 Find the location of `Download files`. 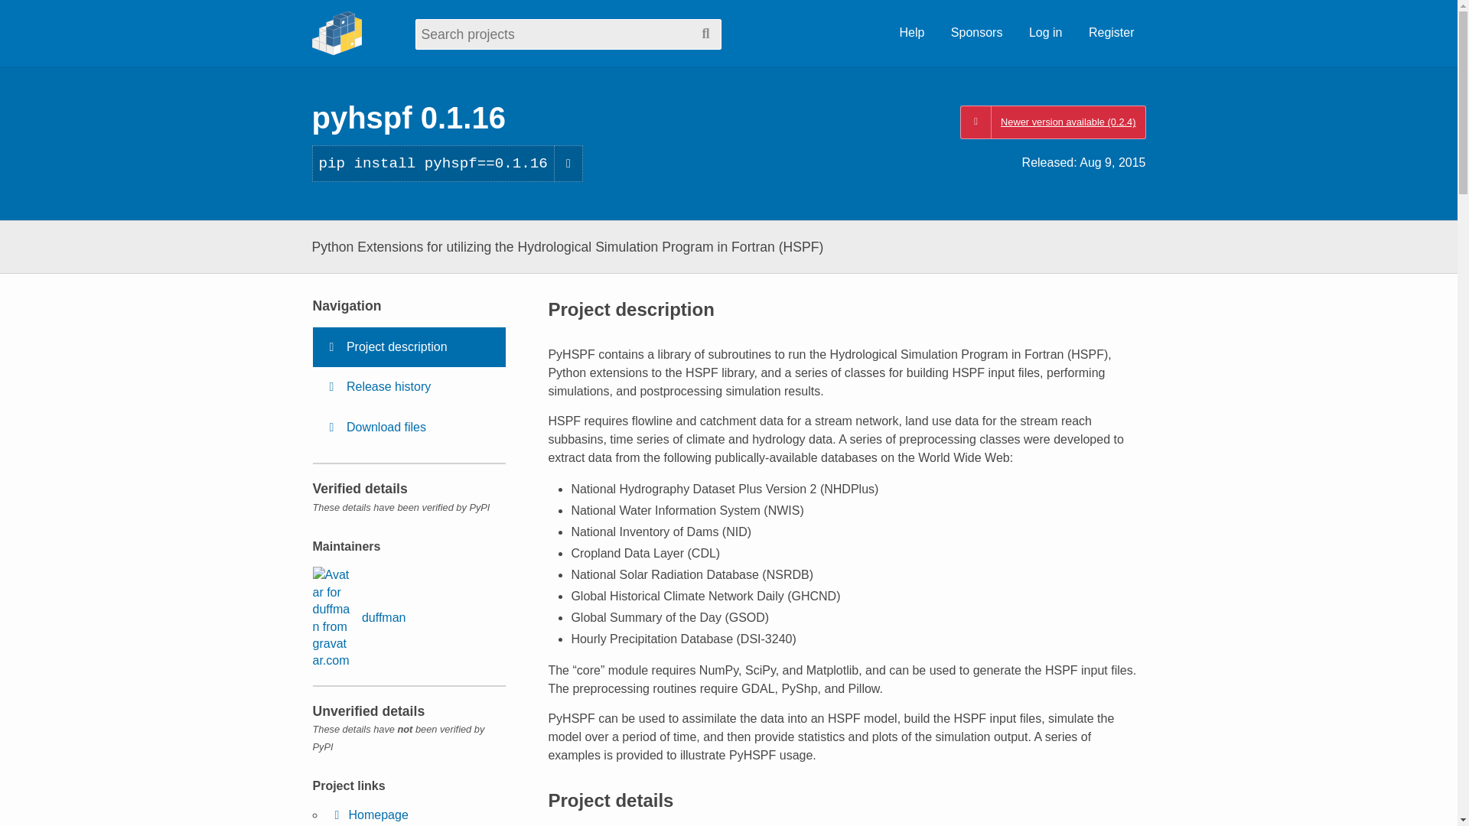

Download files is located at coordinates (409, 428).